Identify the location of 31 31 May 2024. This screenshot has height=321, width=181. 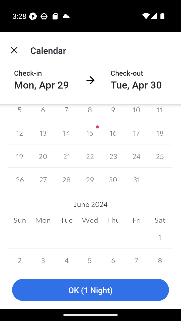
(136, 179).